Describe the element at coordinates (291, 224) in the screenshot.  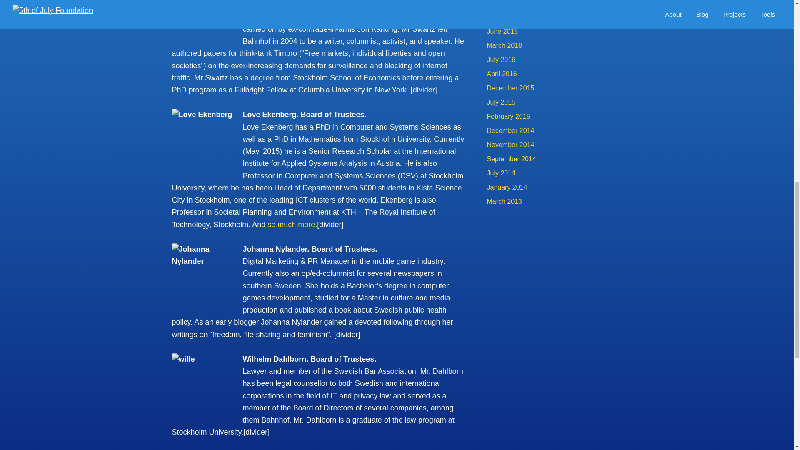
I see `so much more` at that location.